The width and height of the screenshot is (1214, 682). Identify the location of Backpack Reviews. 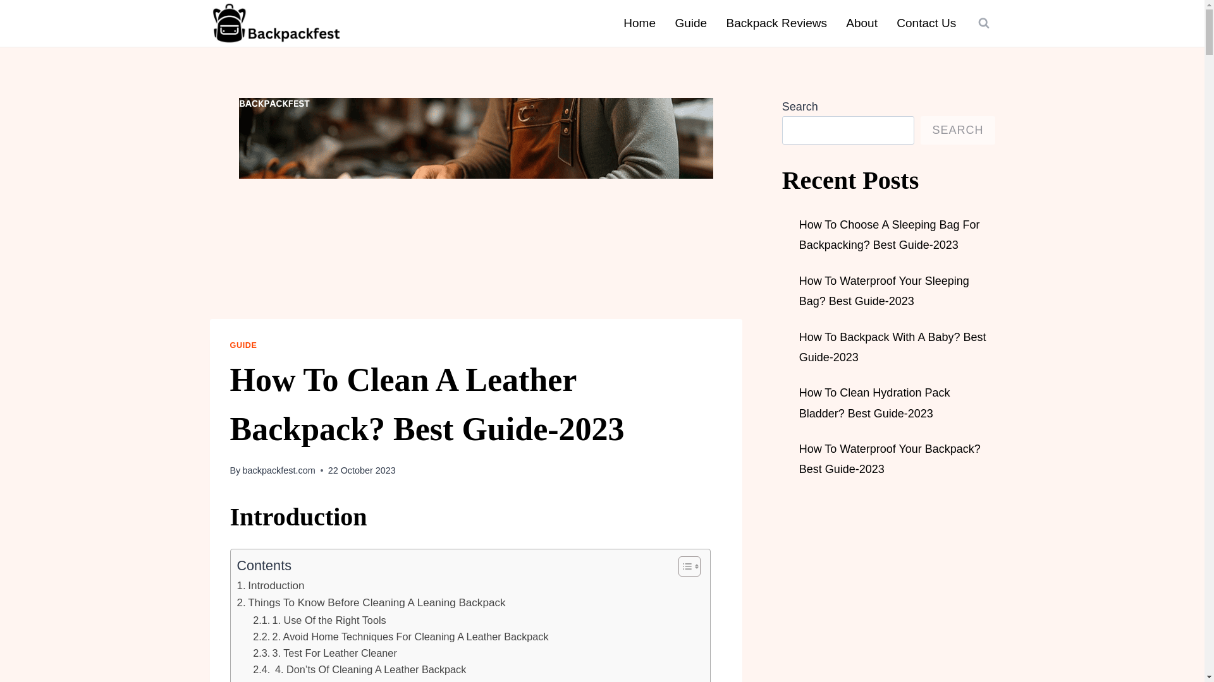
(776, 23).